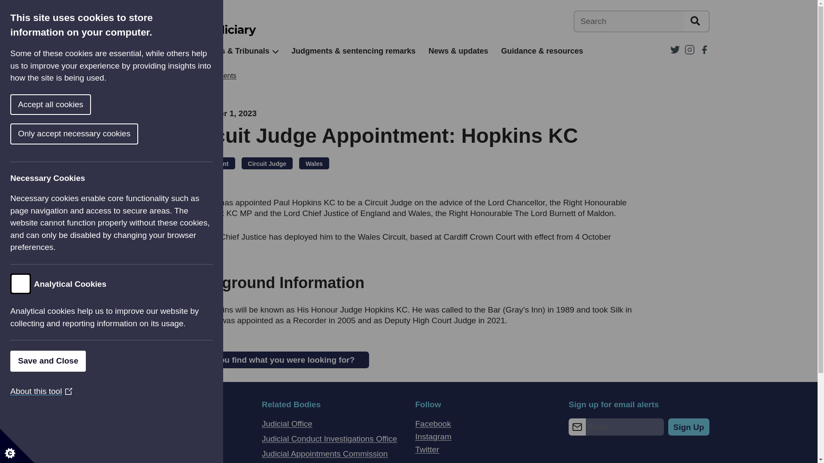 The height and width of the screenshot is (463, 824). What do you see at coordinates (142, 51) in the screenshot?
I see `About the judiciary` at bounding box center [142, 51].